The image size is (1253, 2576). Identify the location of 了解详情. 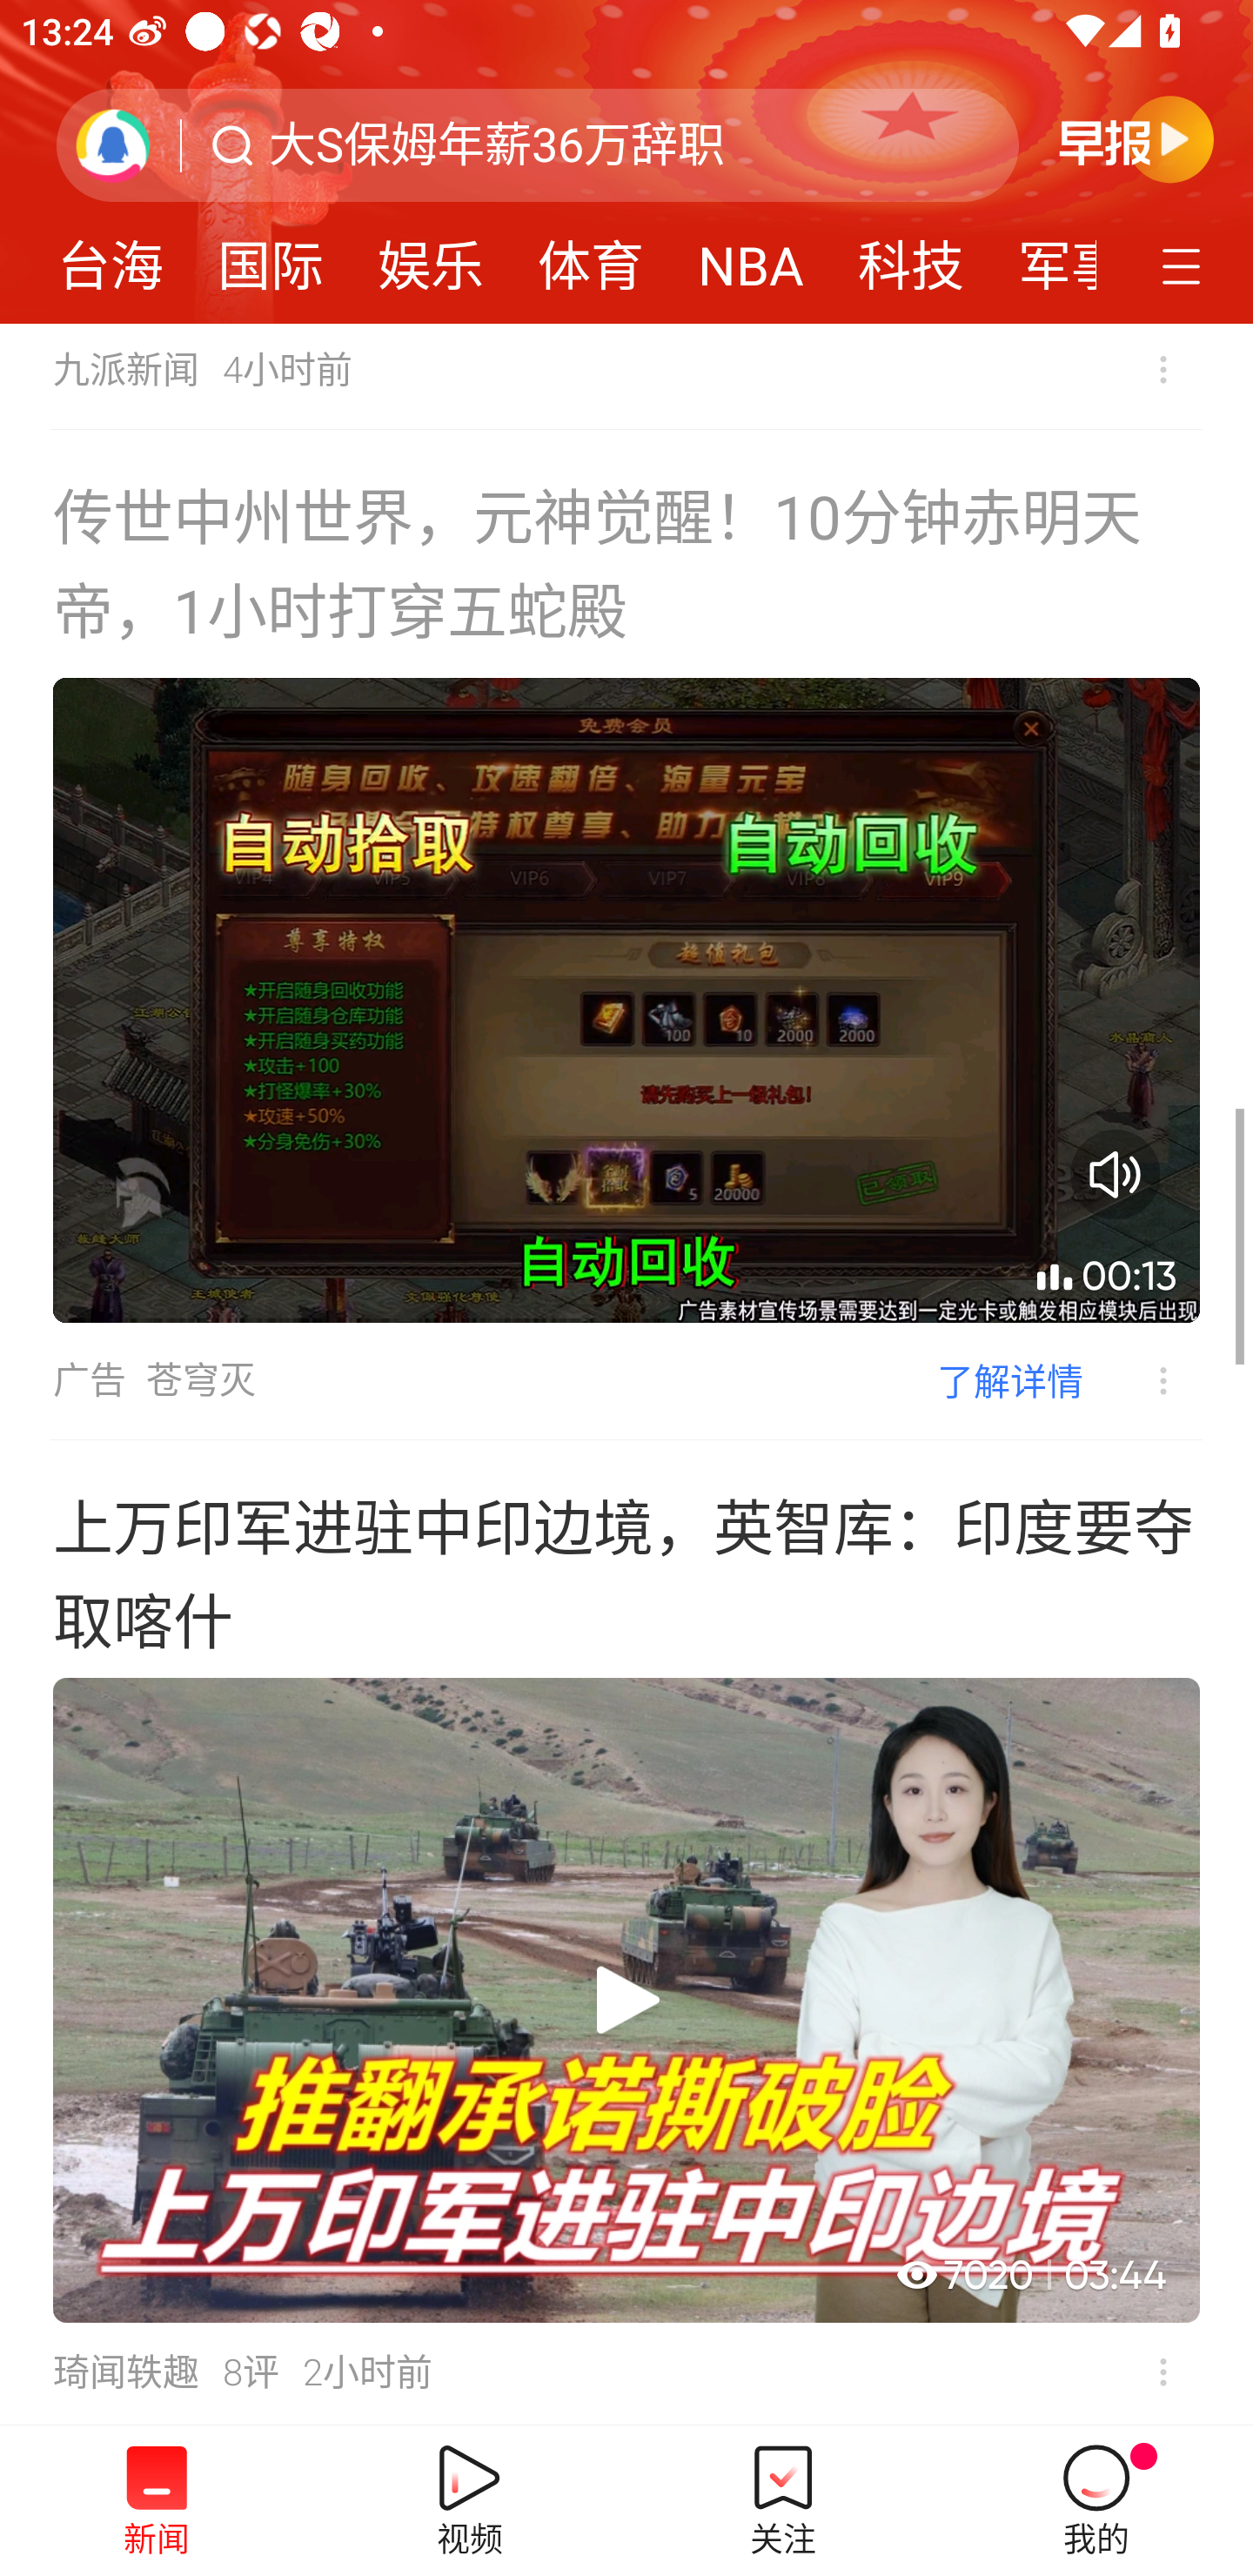
(1010, 1380).